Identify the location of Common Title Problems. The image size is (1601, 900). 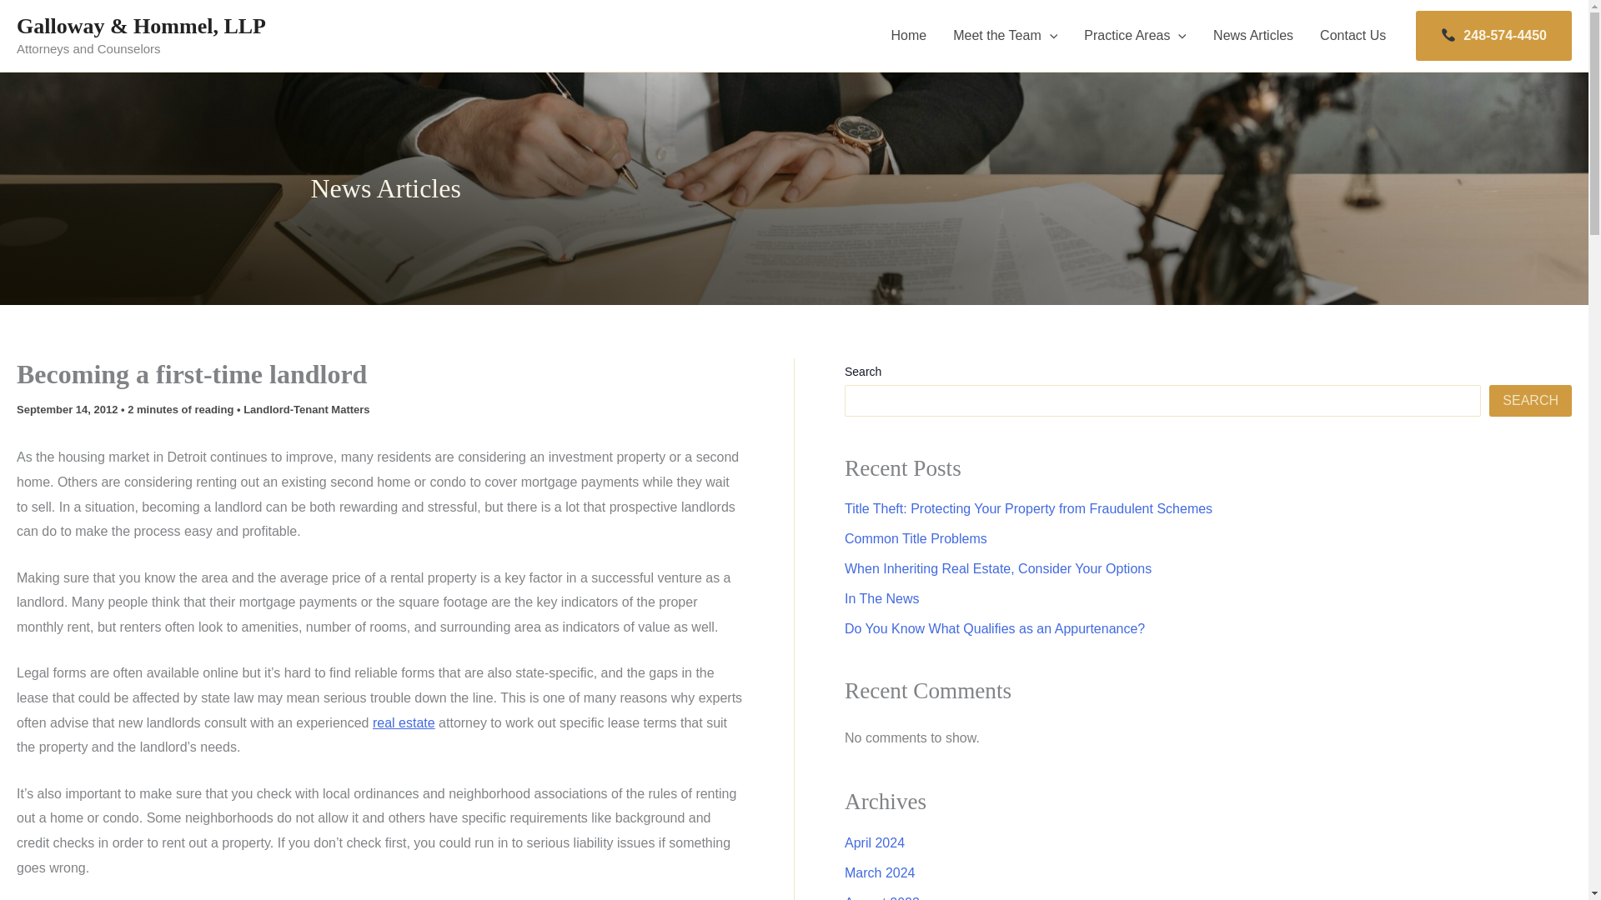
(916, 538).